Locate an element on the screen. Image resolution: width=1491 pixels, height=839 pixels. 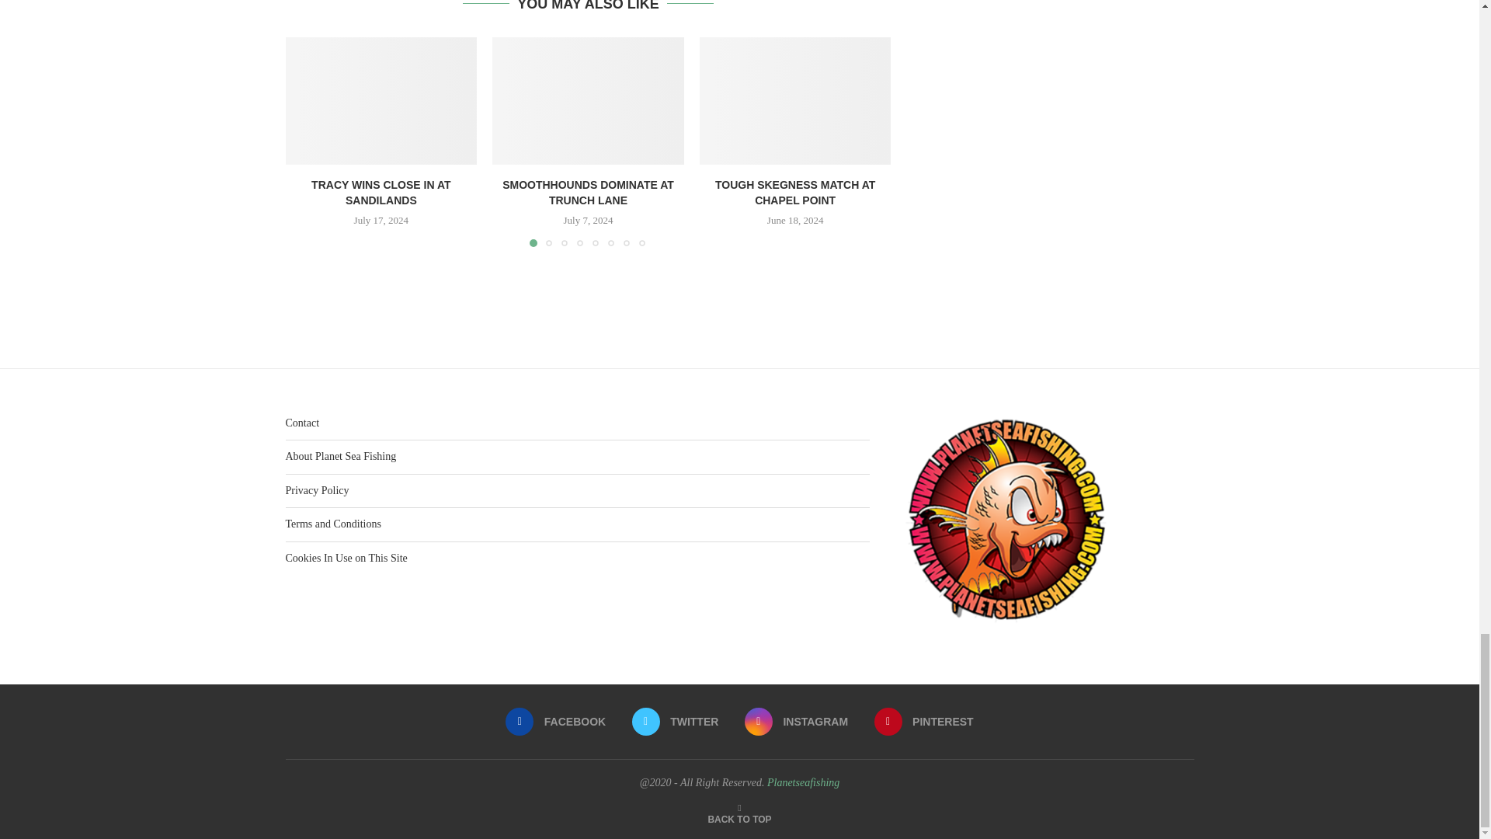
Tough Skegness Match At Chapel Point is located at coordinates (795, 100).